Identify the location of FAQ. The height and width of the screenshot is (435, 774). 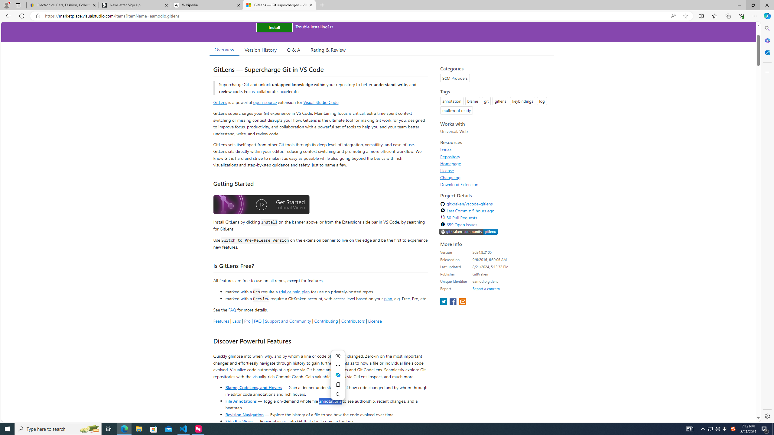
(258, 321).